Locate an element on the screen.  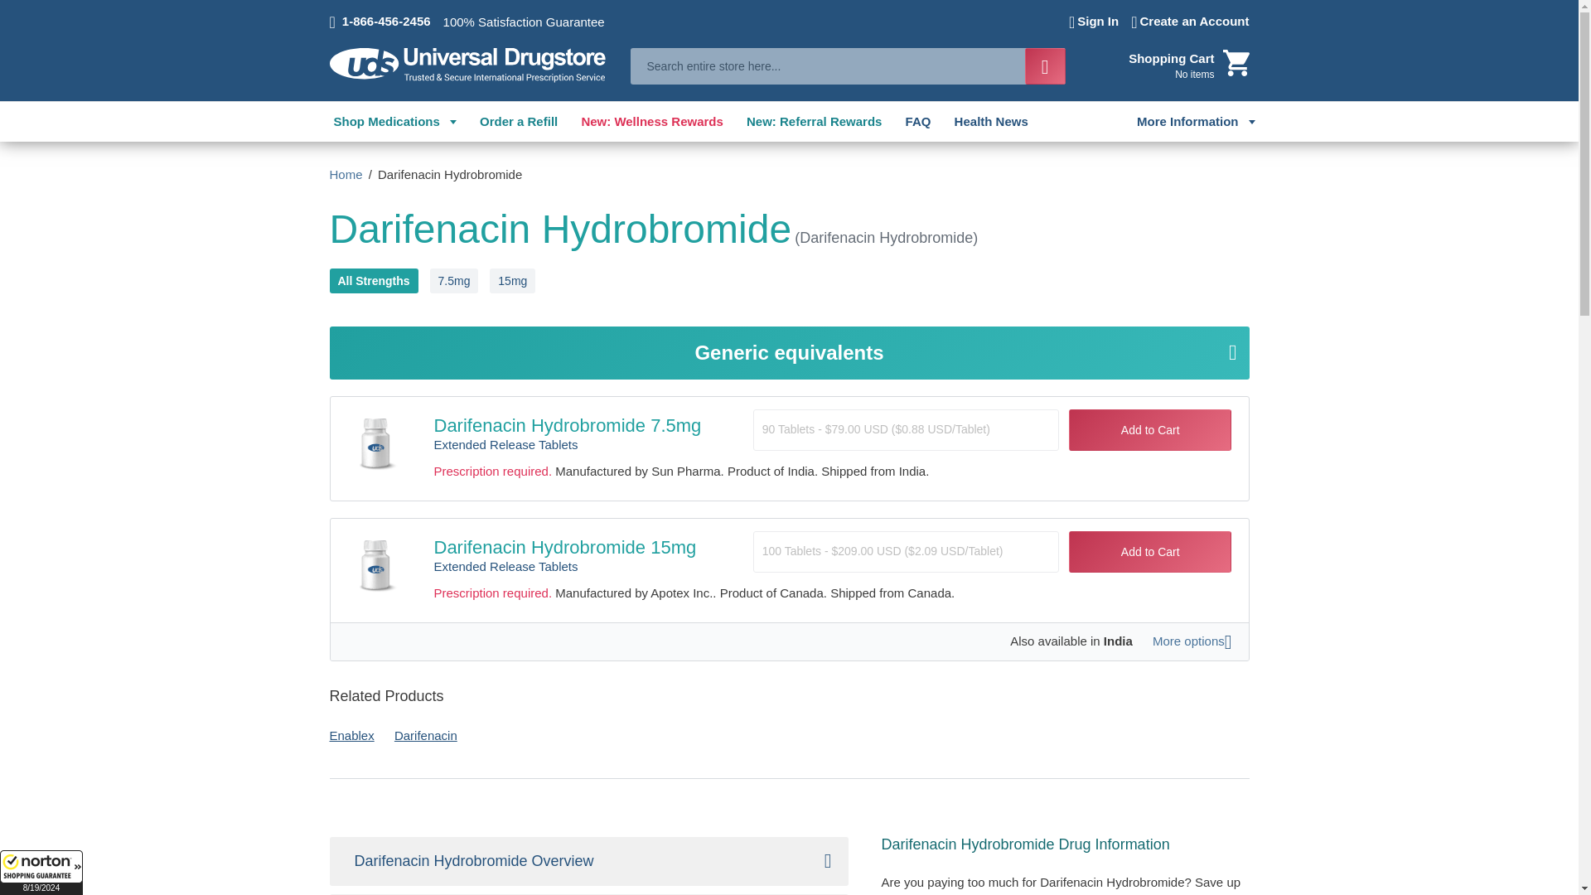
Add to Cart is located at coordinates (1150, 552).